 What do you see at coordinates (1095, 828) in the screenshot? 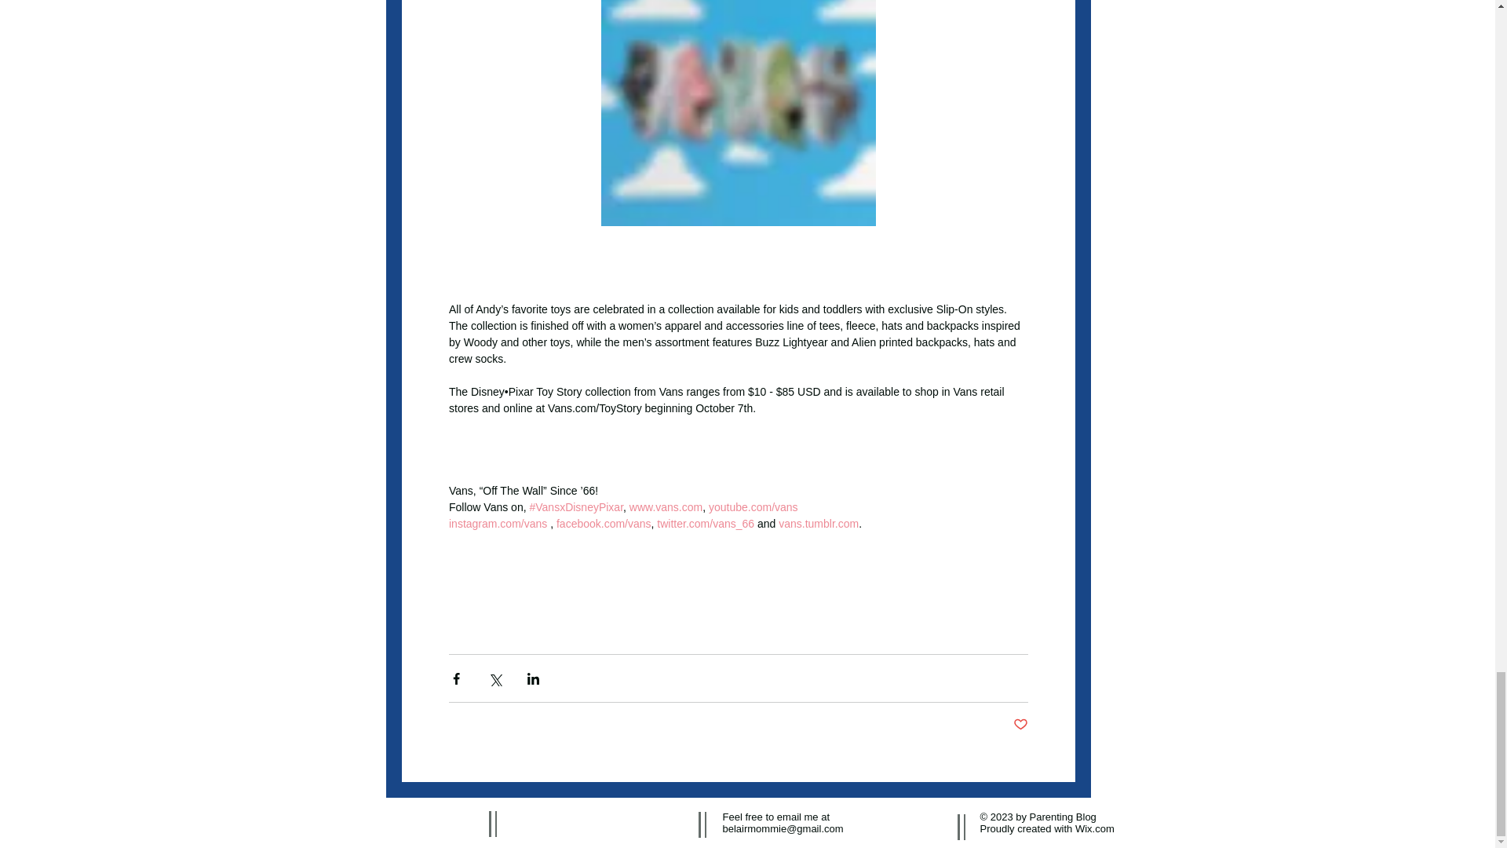
I see `Wix.com` at bounding box center [1095, 828].